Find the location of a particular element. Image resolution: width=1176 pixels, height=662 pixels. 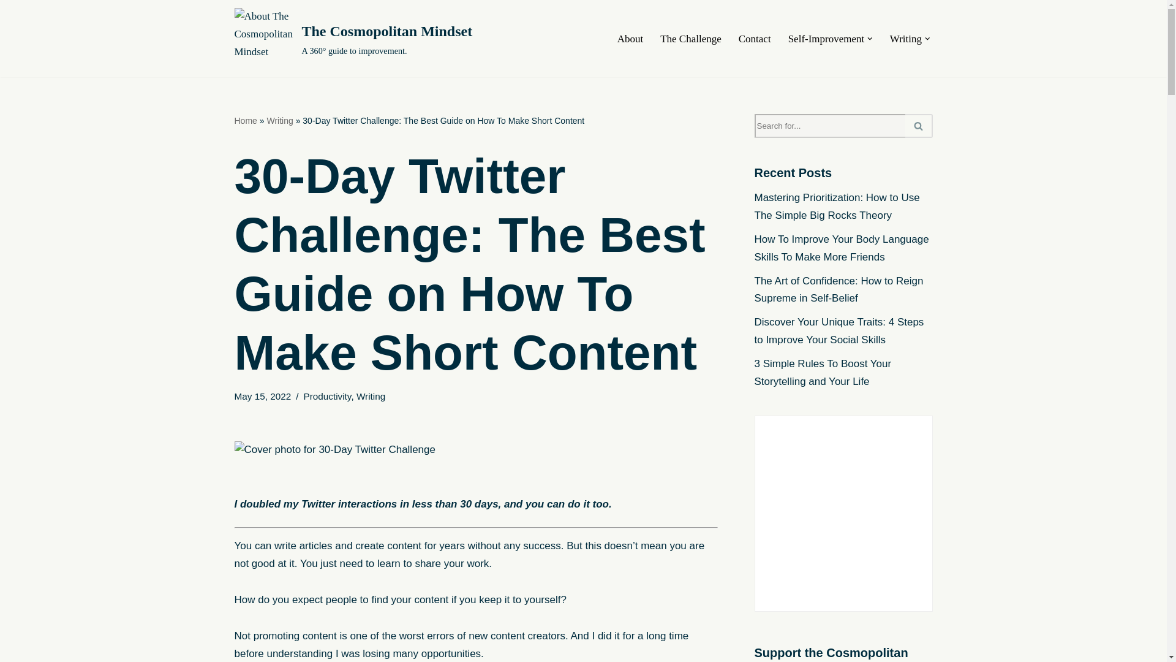

Contact is located at coordinates (755, 38).